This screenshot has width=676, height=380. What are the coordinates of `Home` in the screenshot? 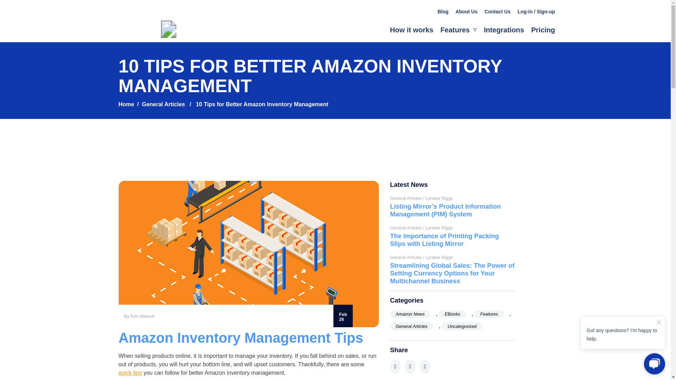 It's located at (126, 104).